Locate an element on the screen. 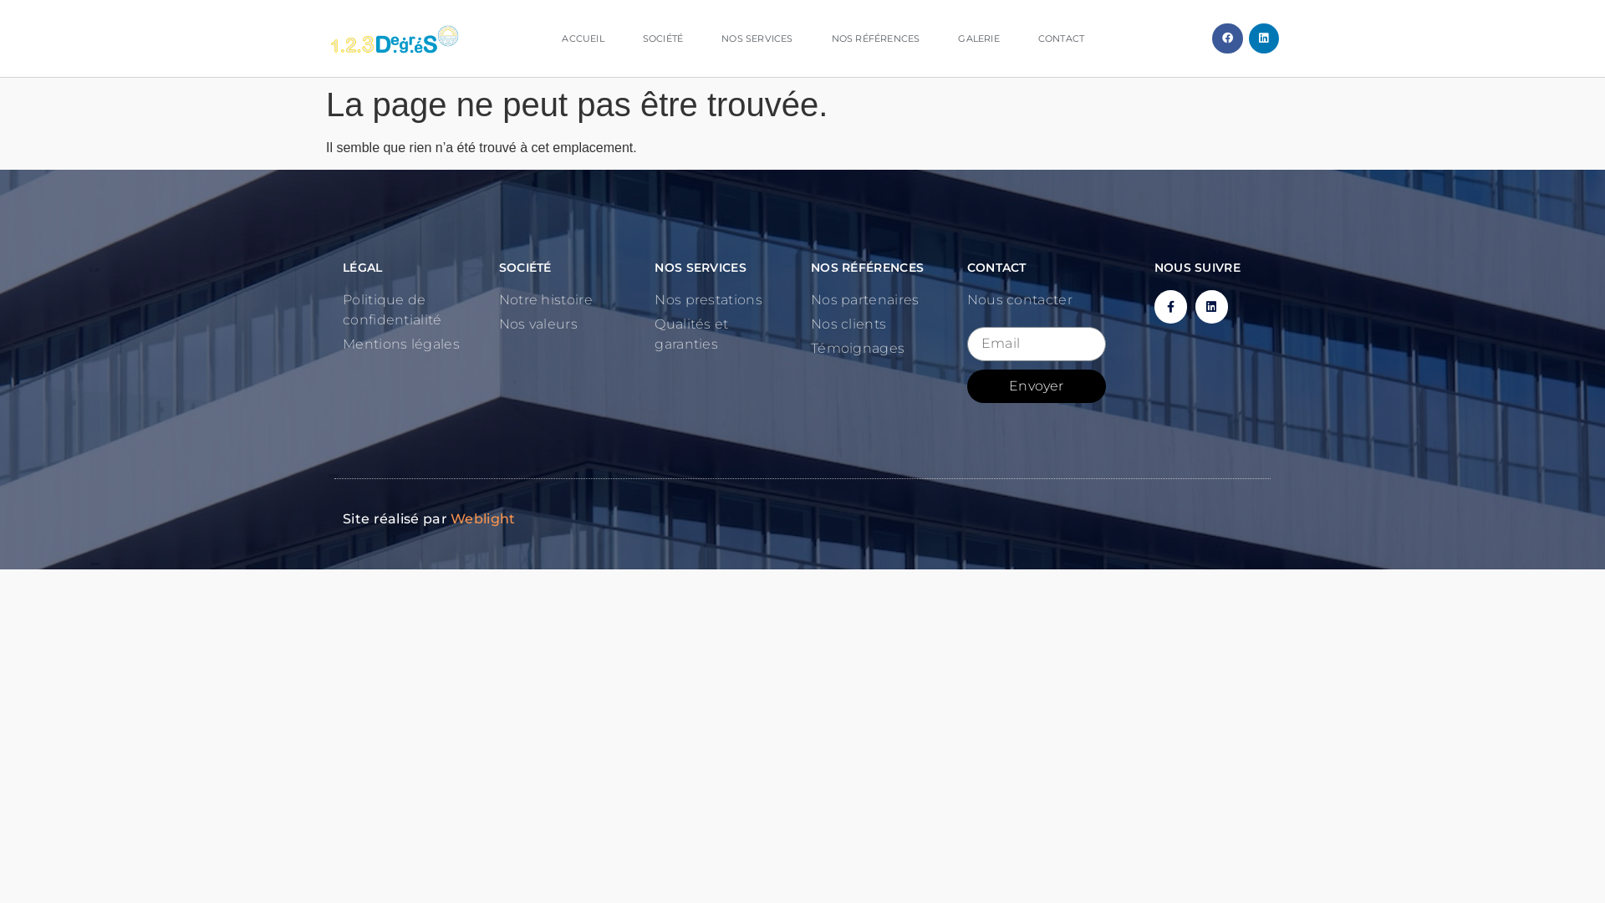  NOS SERVICES is located at coordinates (757, 38).